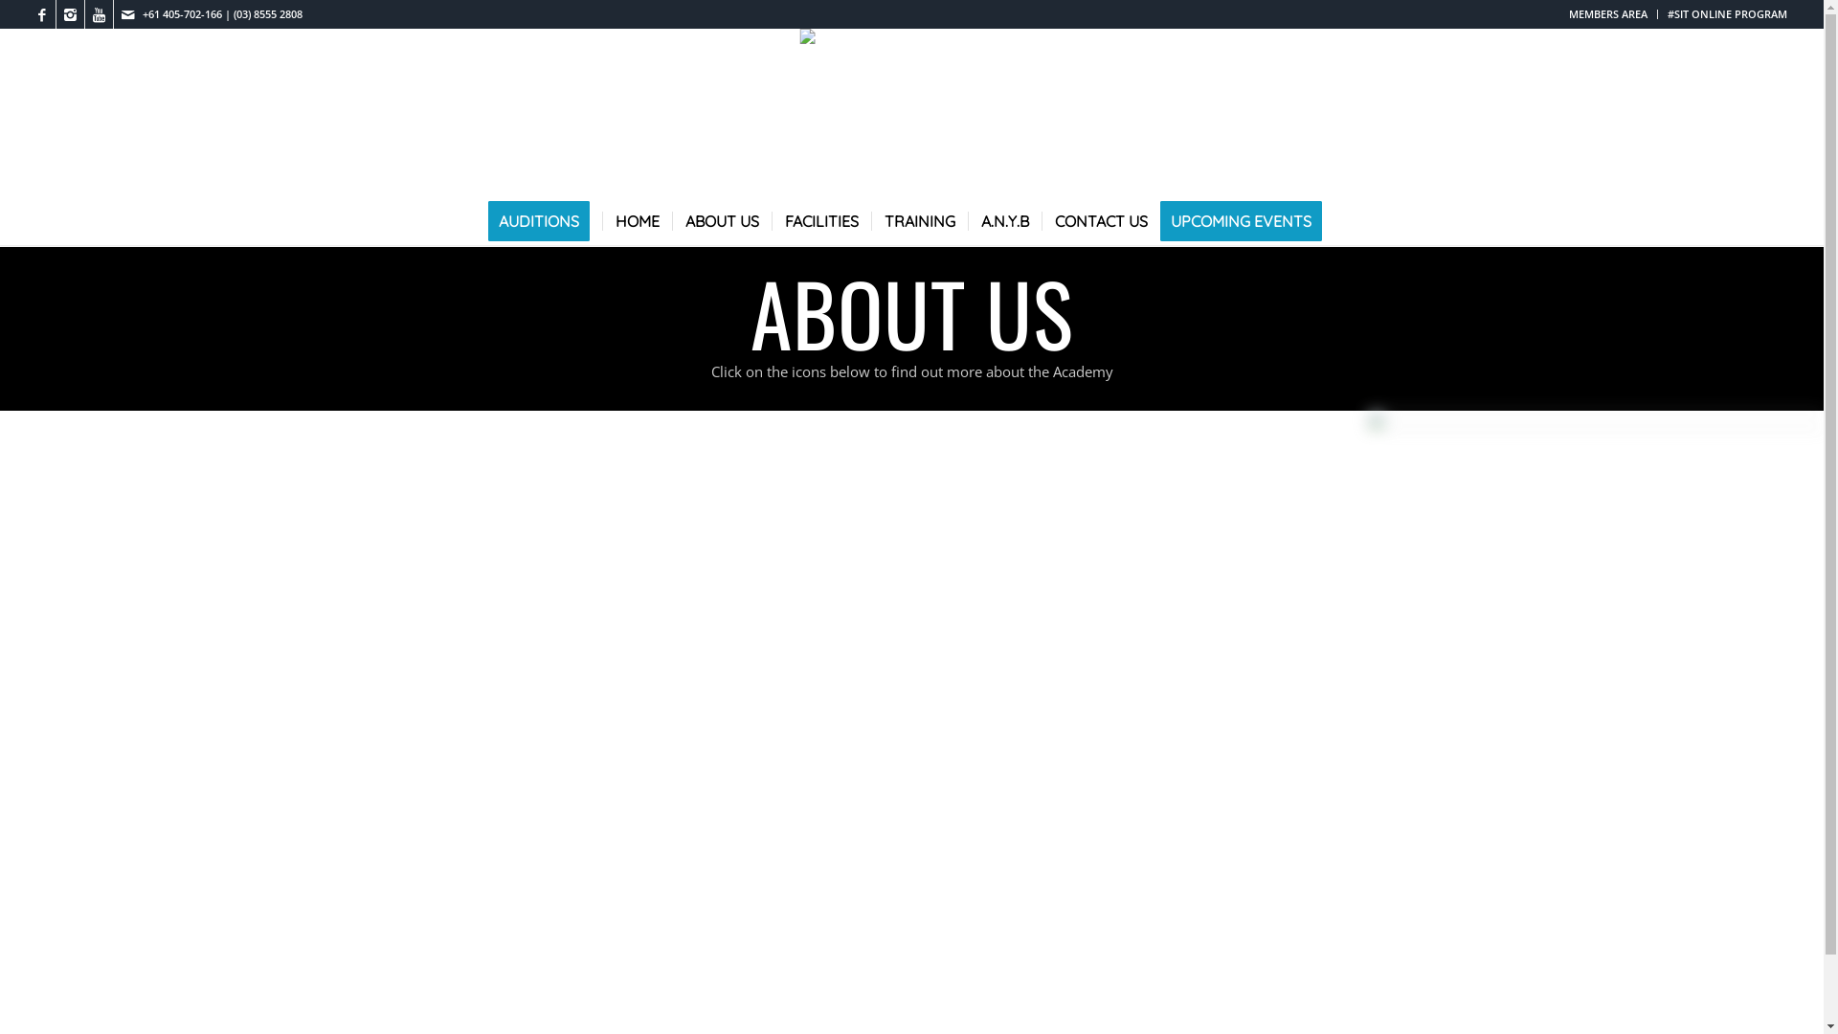  I want to click on Youtube, so click(100, 14).